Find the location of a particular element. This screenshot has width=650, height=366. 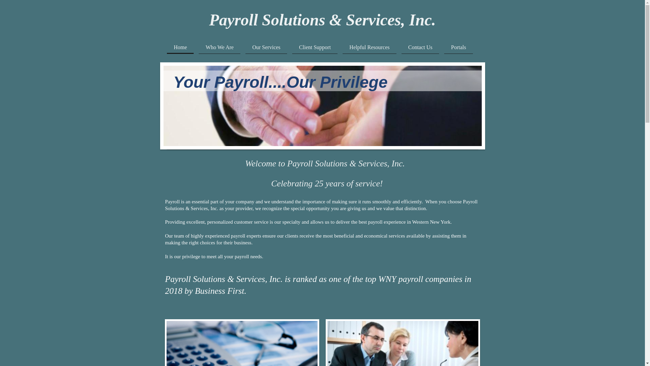

Our Services is located at coordinates (266, 47).